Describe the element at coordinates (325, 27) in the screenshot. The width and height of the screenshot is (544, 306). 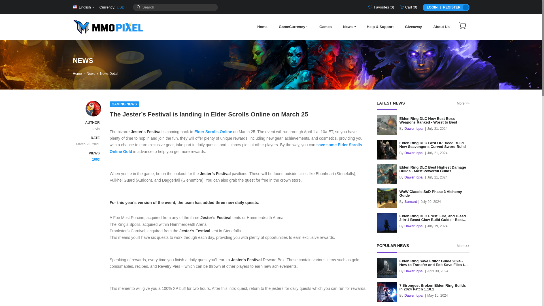
I see `Games` at that location.